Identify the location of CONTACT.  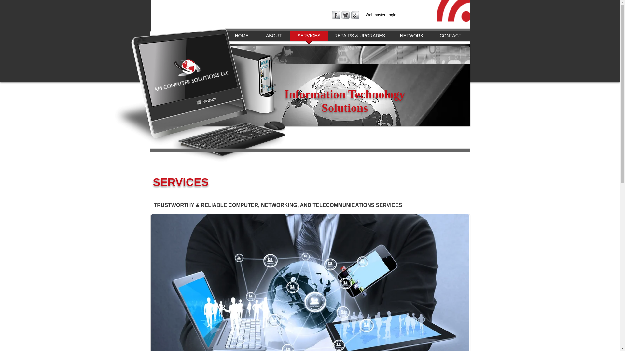
(451, 38).